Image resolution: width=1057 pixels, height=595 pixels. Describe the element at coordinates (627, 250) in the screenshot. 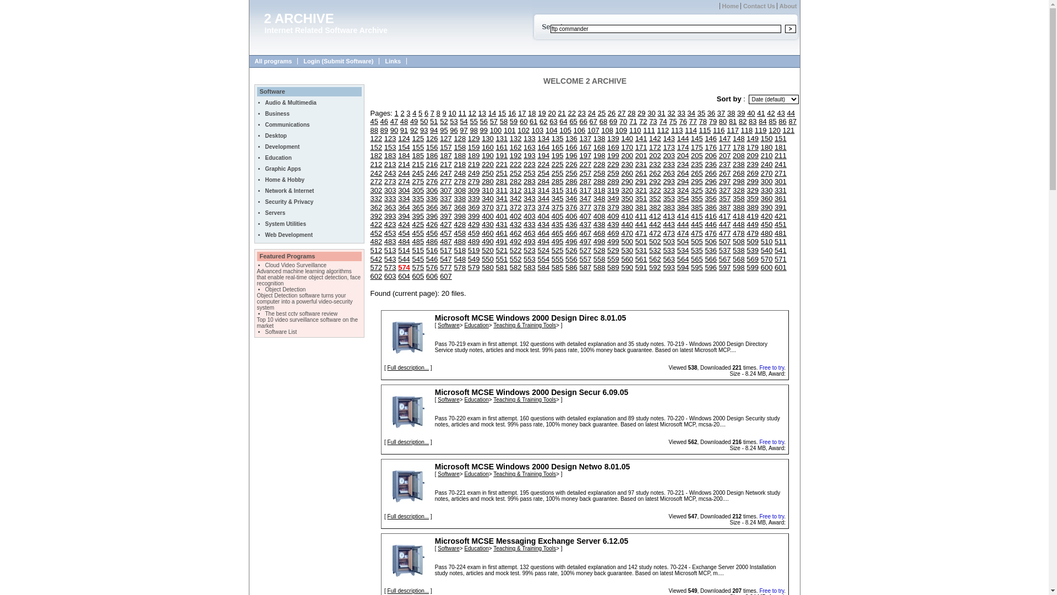

I see `530` at that location.